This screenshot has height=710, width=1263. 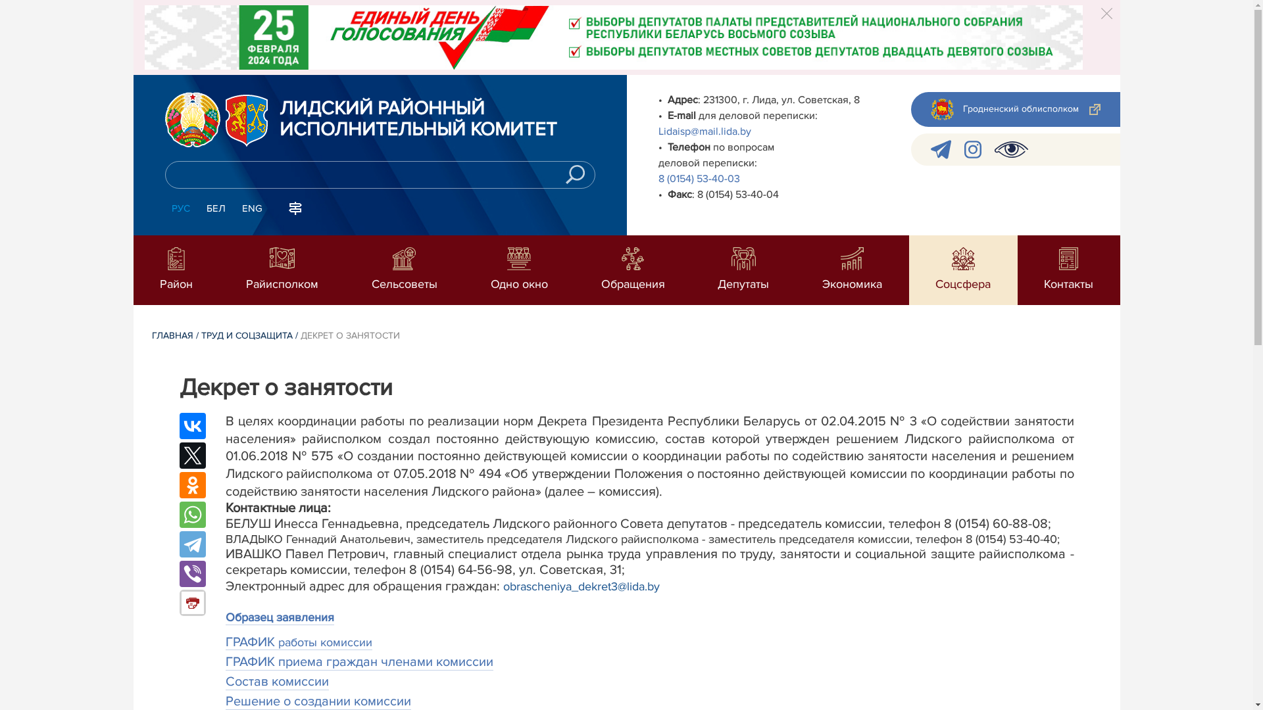 I want to click on Telegram, so click(x=192, y=544).